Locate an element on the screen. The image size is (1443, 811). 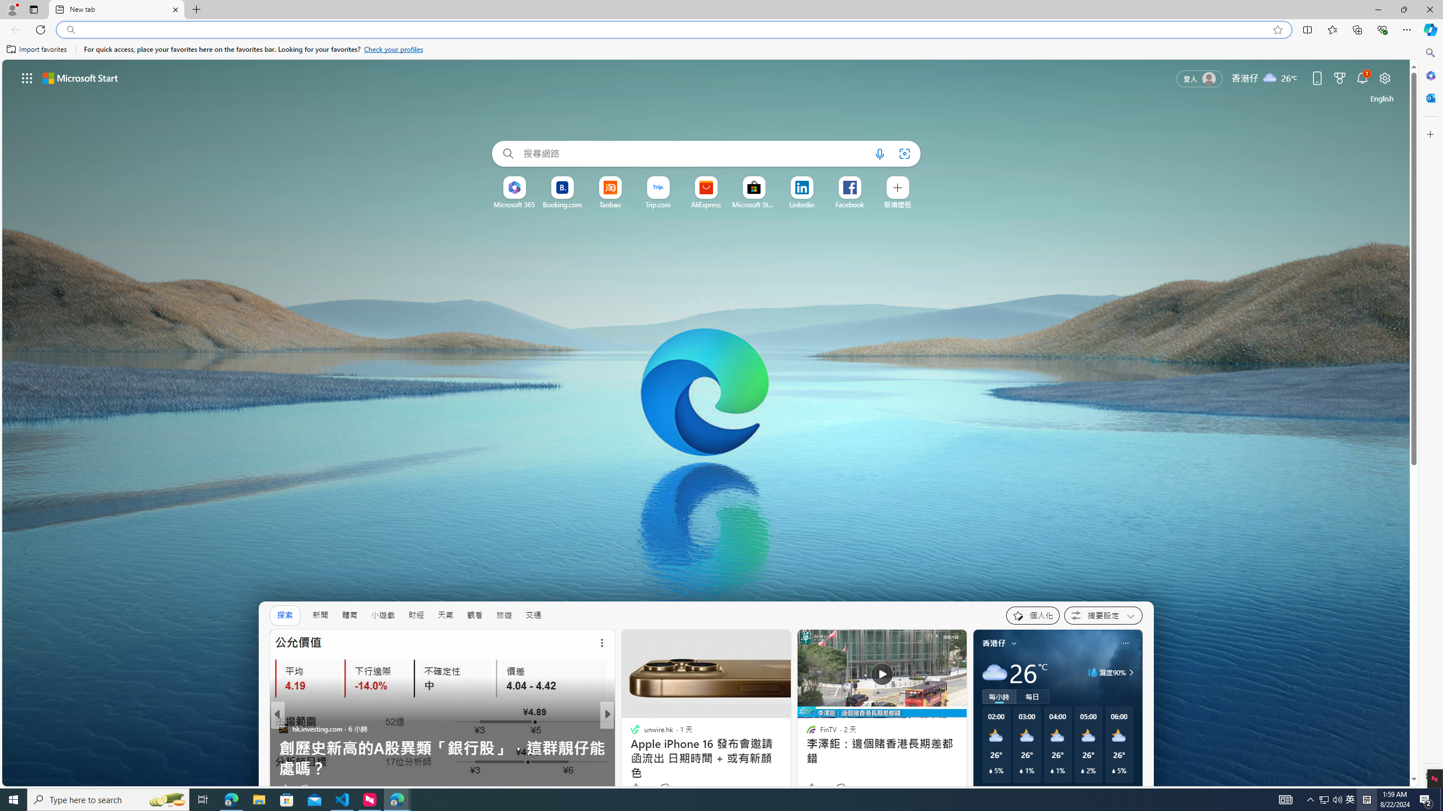
Class: icon-img is located at coordinates (1125, 643).